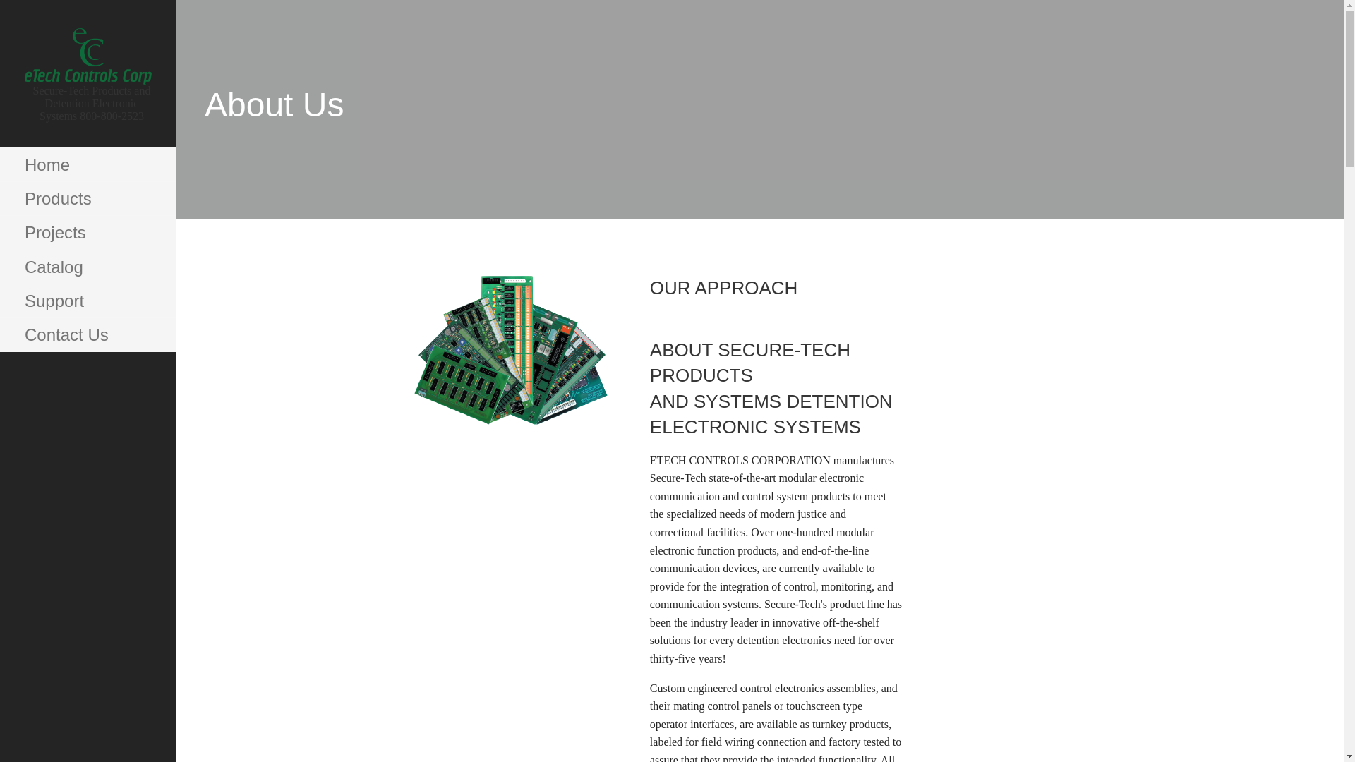 The image size is (1355, 762). I want to click on Contact Us, so click(88, 334).